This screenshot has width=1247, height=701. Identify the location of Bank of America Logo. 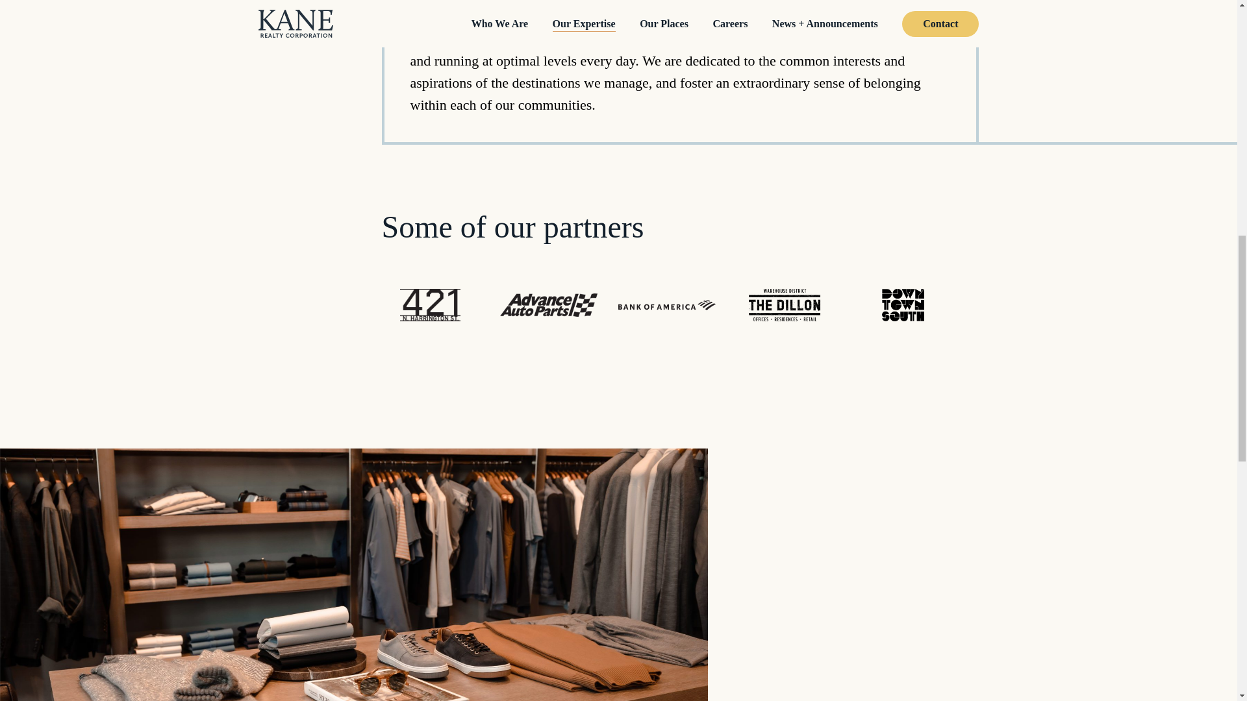
(667, 304).